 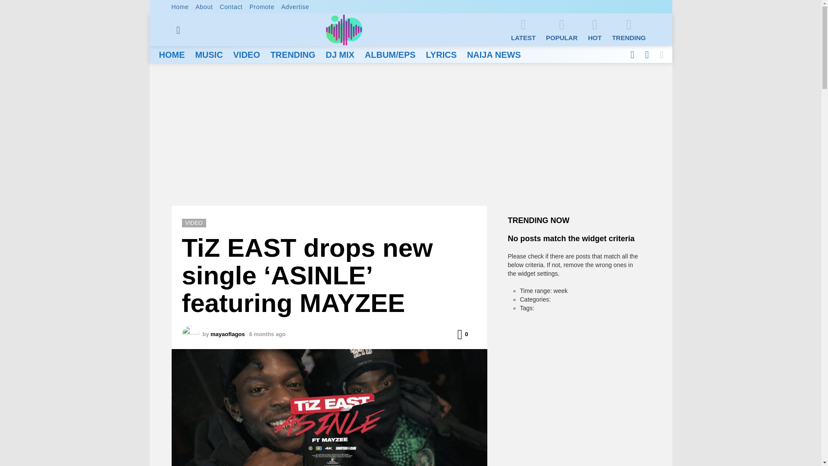 What do you see at coordinates (292, 54) in the screenshot?
I see `TRENDING` at bounding box center [292, 54].